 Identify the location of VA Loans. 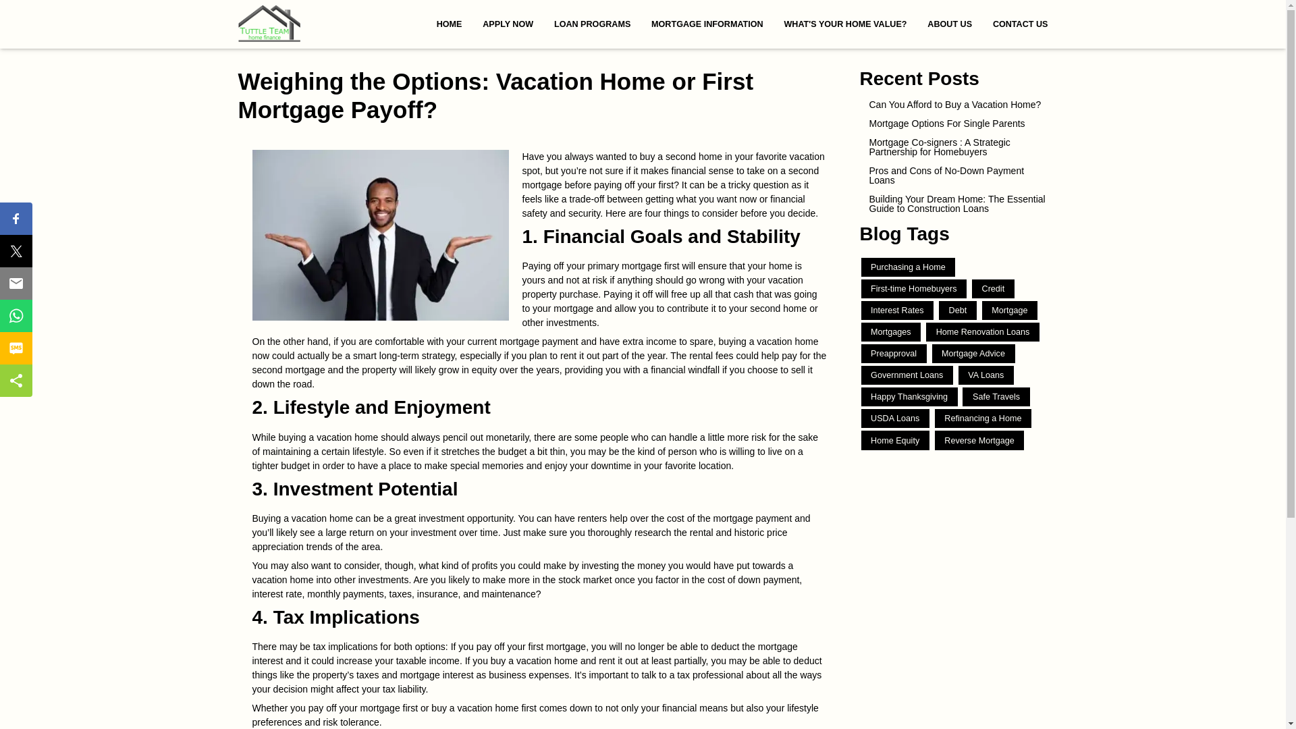
(986, 375).